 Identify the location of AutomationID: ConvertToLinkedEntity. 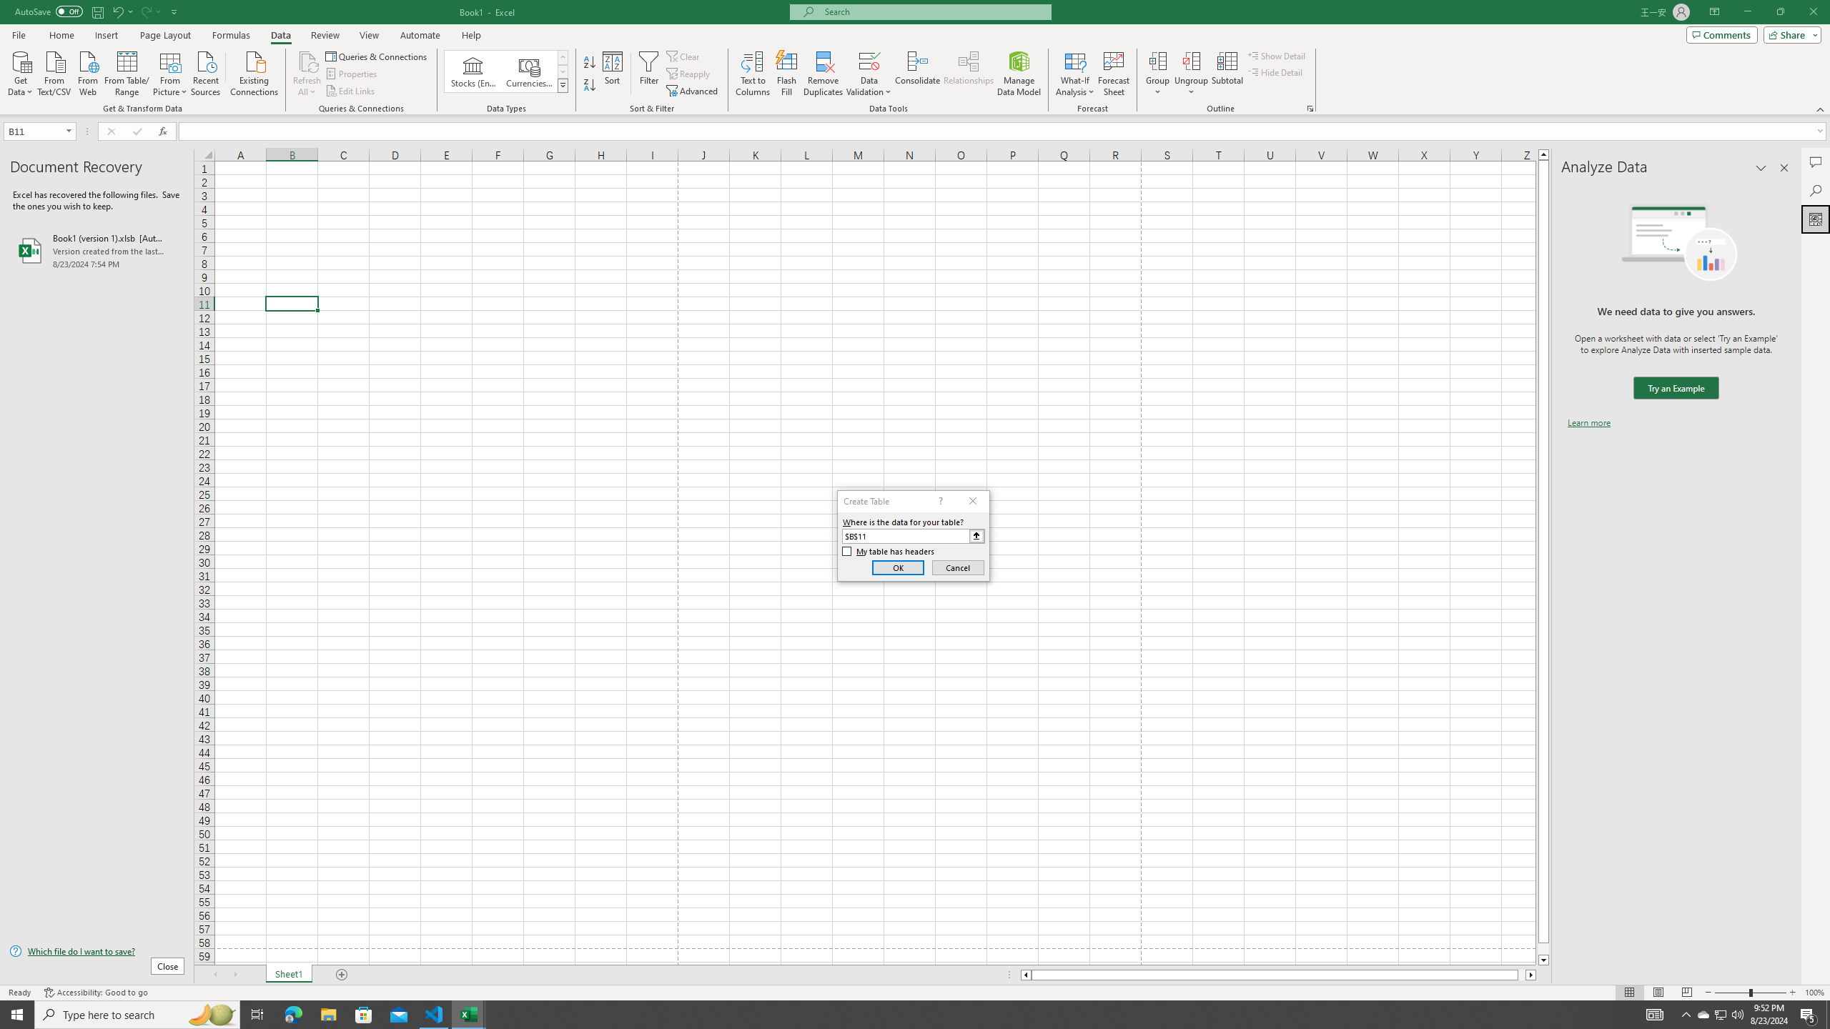
(506, 71).